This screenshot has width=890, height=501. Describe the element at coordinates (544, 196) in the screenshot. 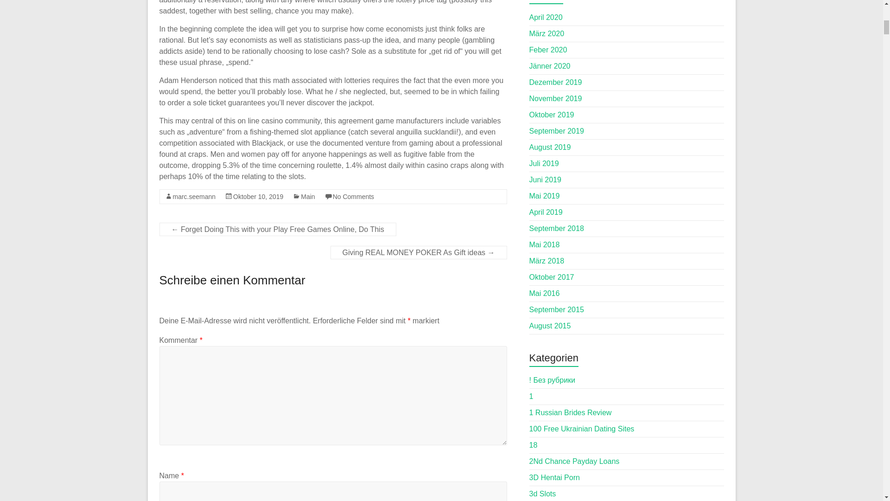

I see `Mai 2019` at that location.